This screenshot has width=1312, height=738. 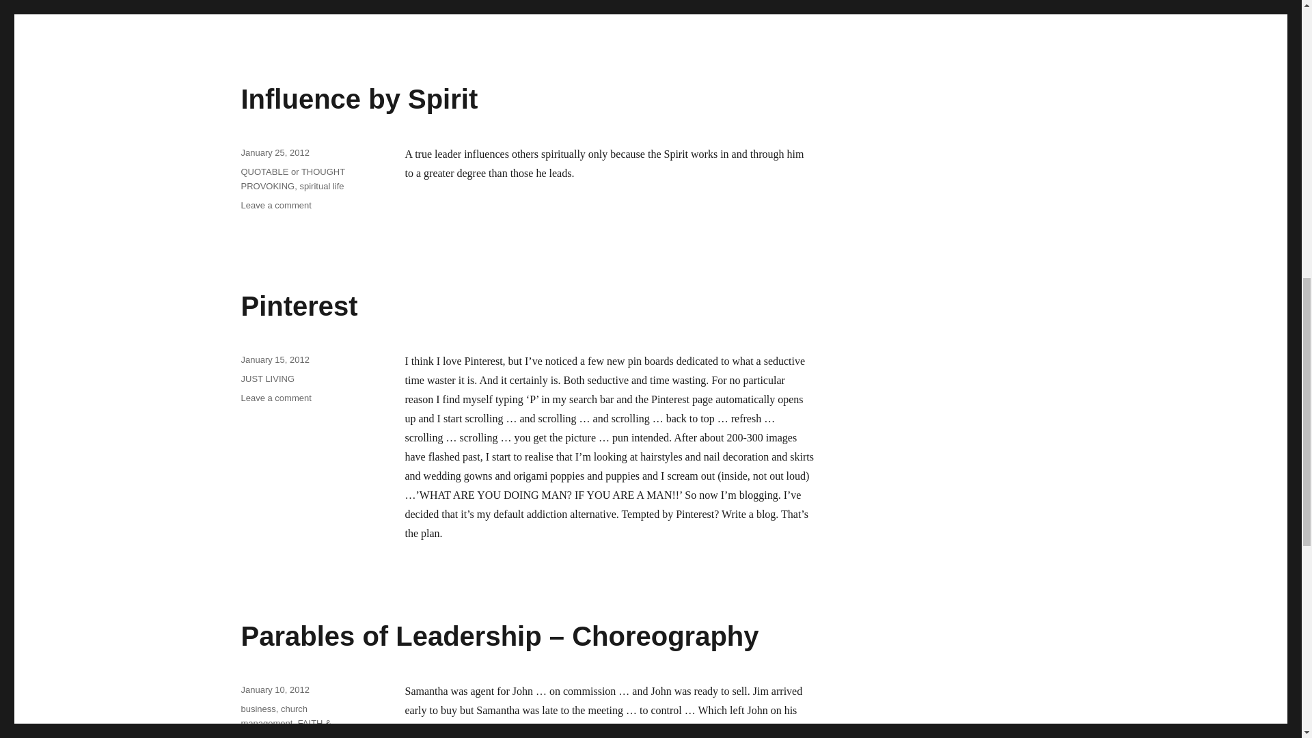 I want to click on January 15, 2012, so click(x=275, y=398).